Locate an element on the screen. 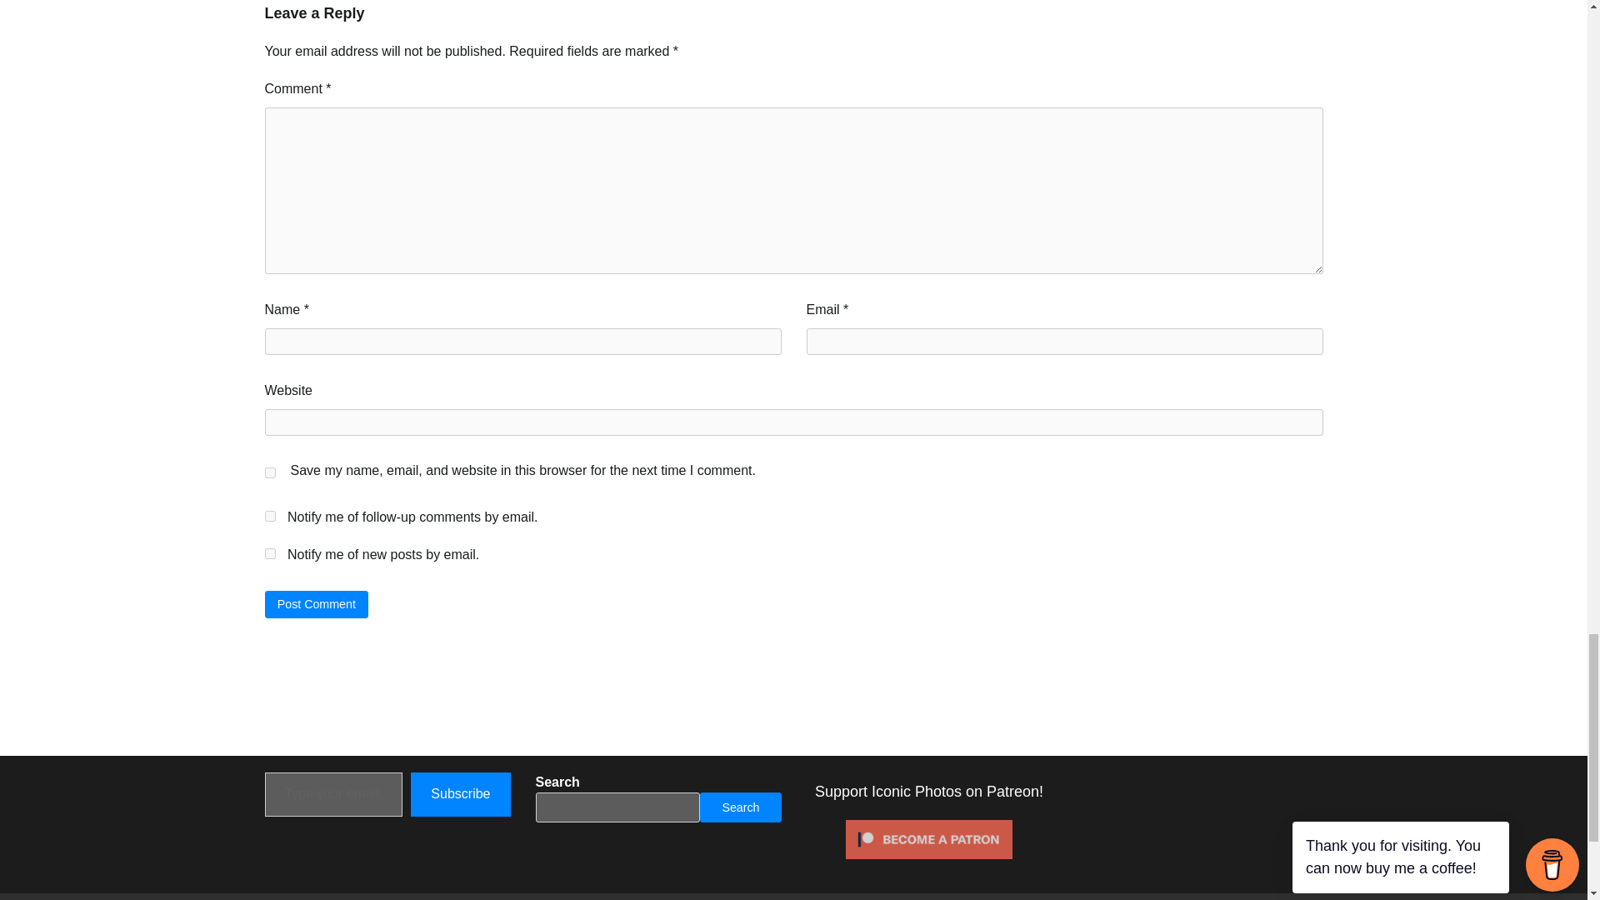  subscribe is located at coordinates (270, 553).